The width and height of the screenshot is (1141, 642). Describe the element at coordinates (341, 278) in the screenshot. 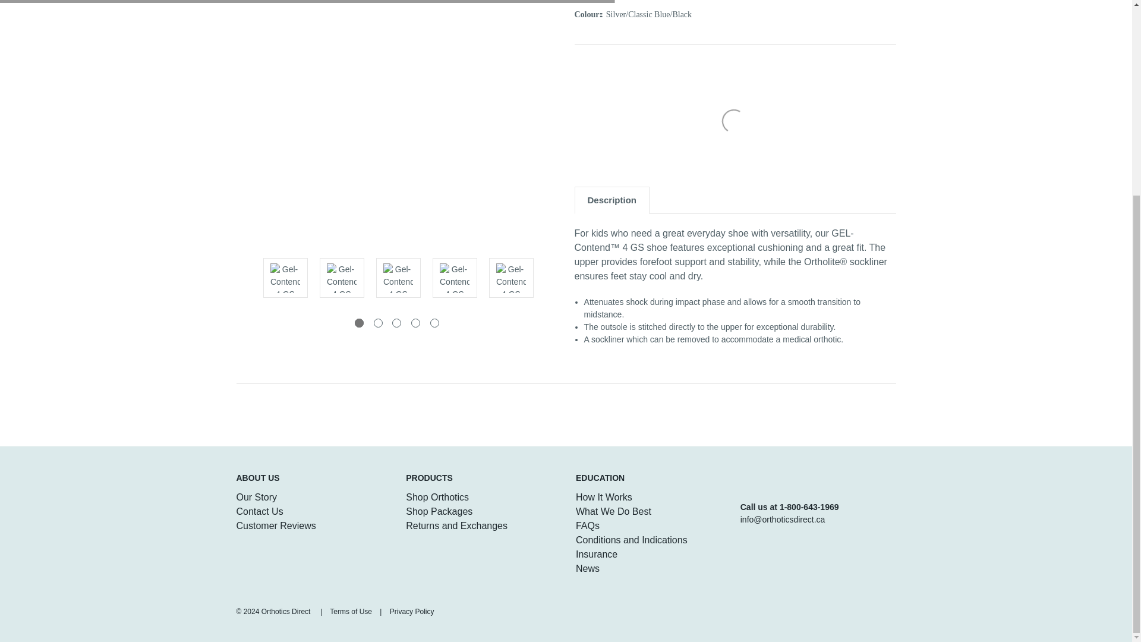

I see `Gel-Contend 4 GS` at that location.